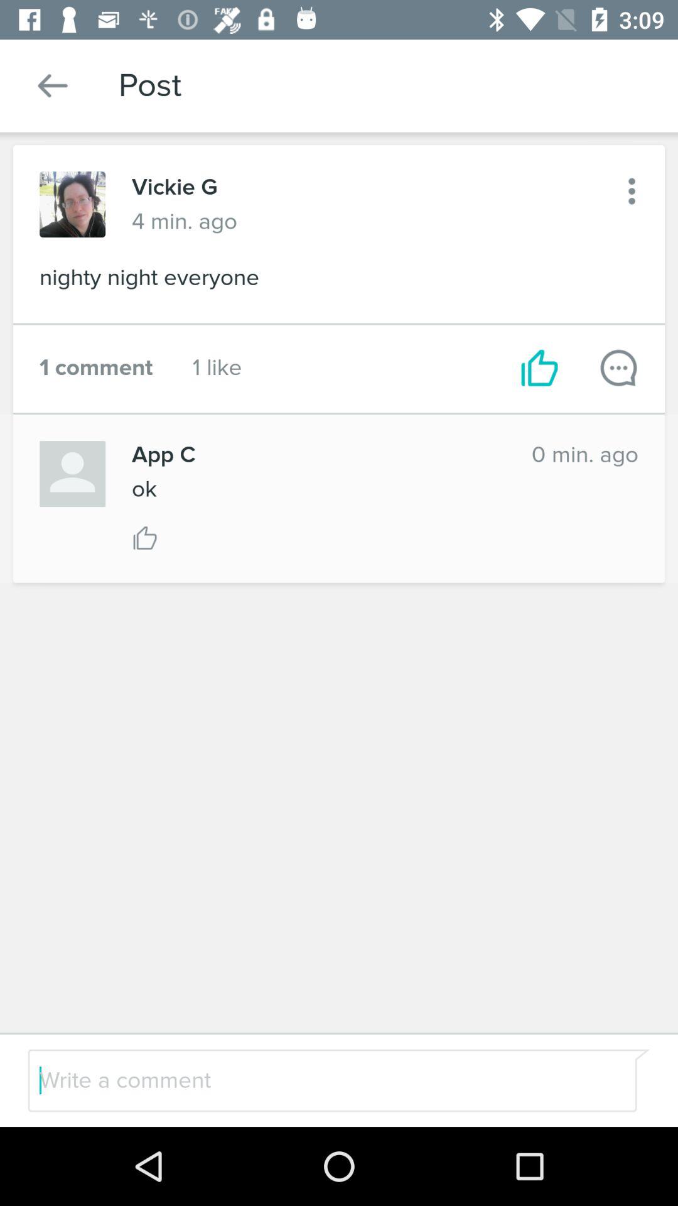 This screenshot has height=1206, width=678. What do you see at coordinates (318, 455) in the screenshot?
I see `turn off icon next to the 0 min. ago icon` at bounding box center [318, 455].